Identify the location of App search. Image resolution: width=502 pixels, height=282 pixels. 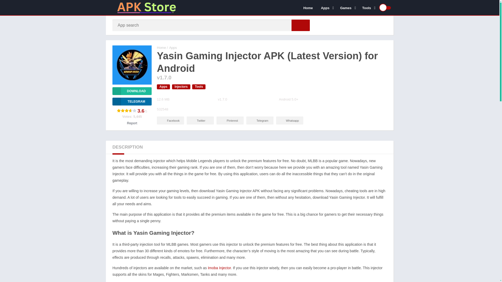
(301, 25).